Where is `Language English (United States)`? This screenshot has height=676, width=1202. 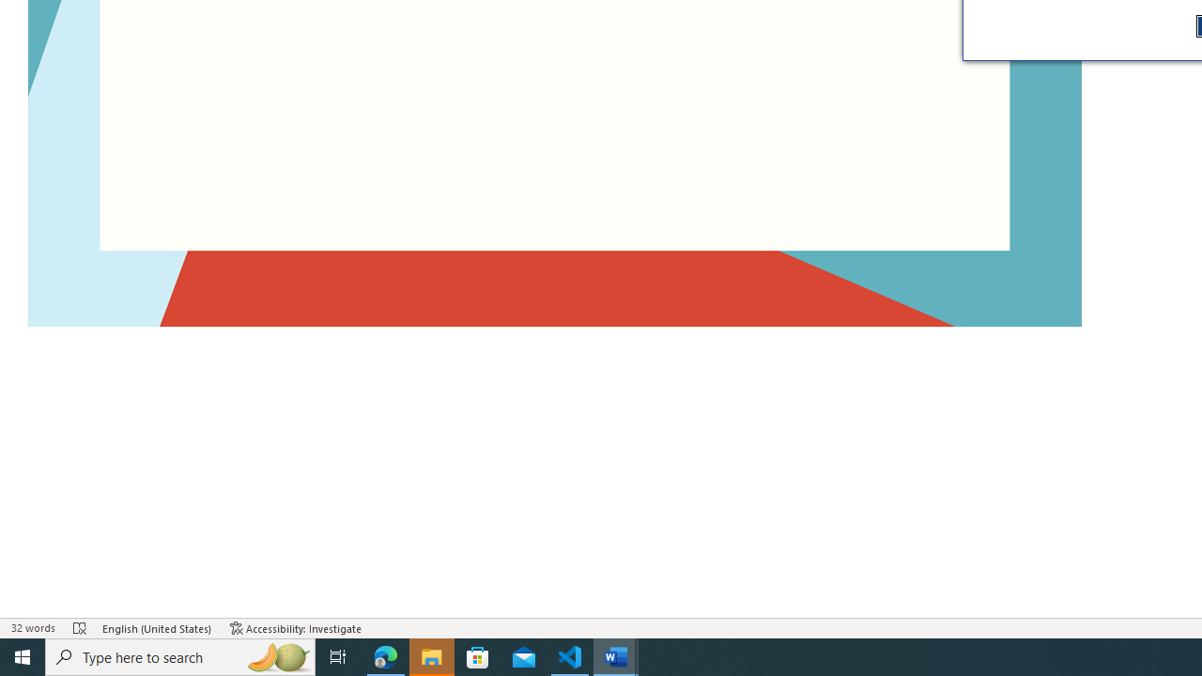 Language English (United States) is located at coordinates (158, 627).